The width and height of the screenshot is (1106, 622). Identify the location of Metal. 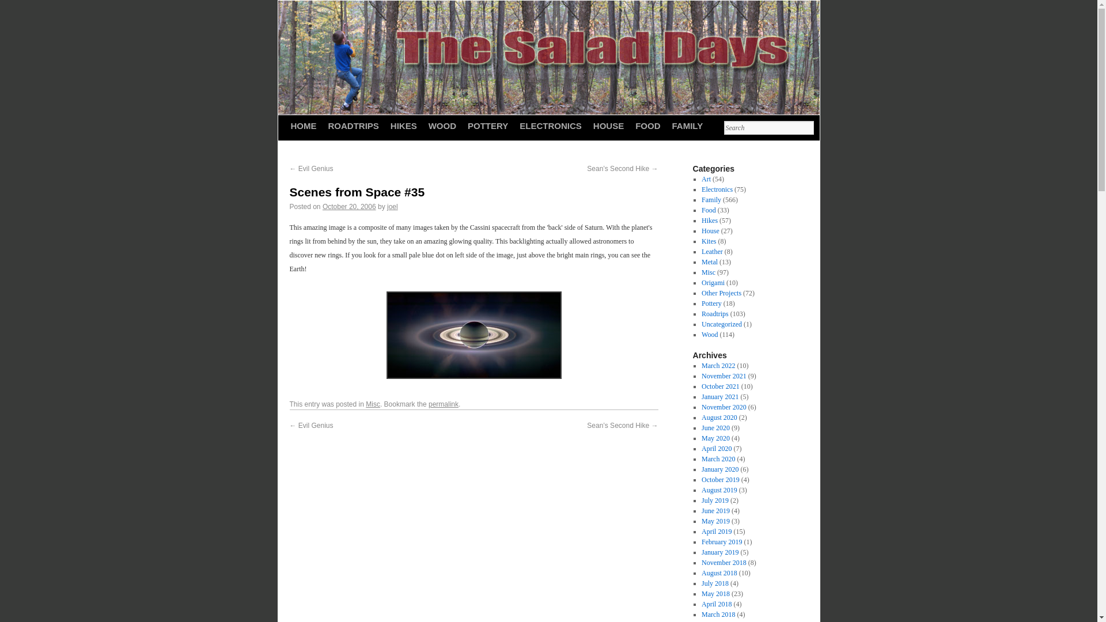
(710, 262).